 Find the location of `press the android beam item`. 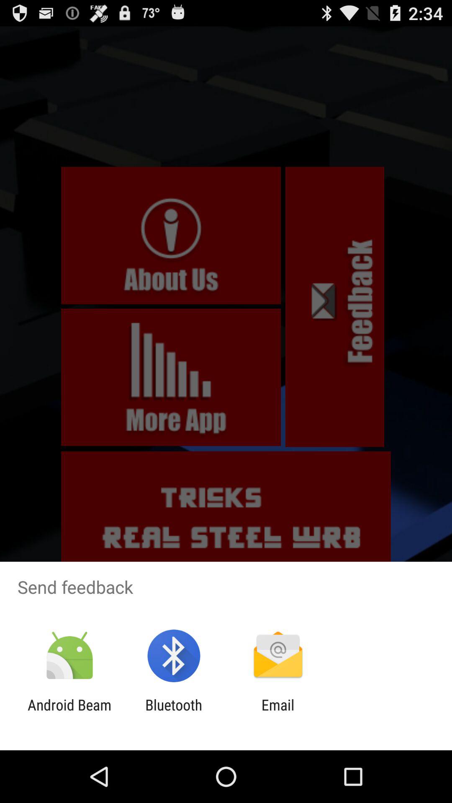

press the android beam item is located at coordinates (69, 713).